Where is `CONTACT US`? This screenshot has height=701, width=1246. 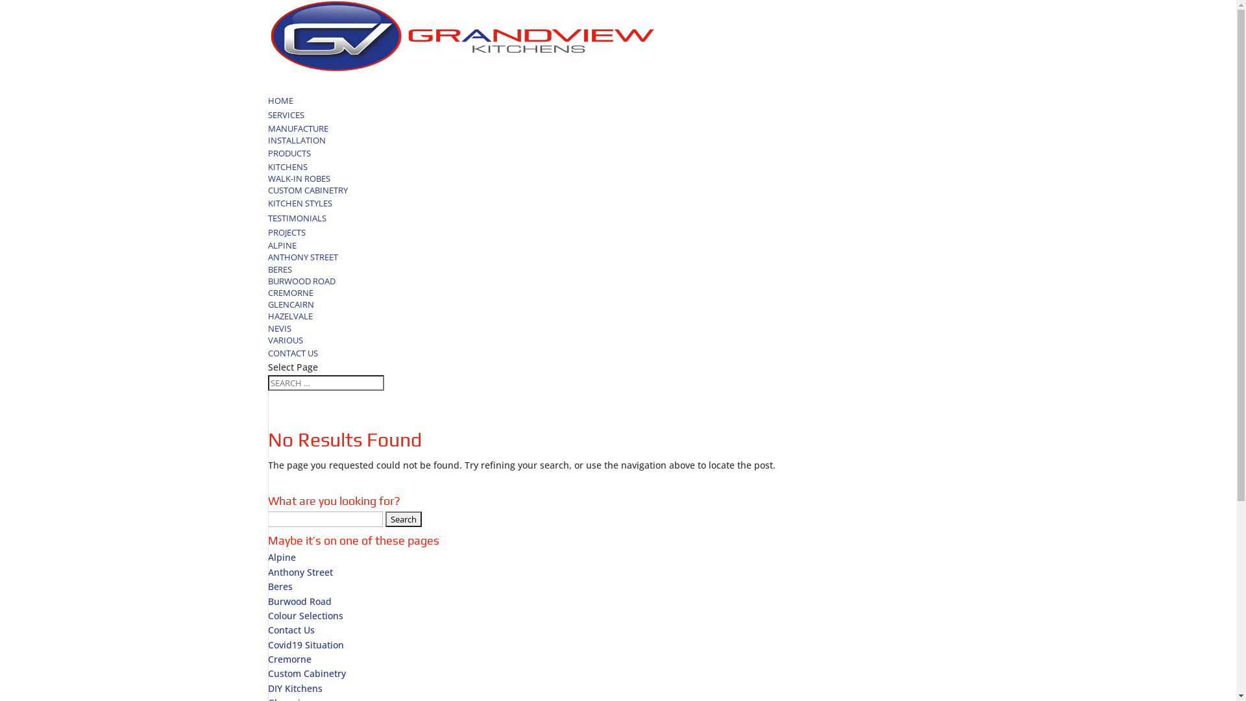
CONTACT US is located at coordinates (292, 362).